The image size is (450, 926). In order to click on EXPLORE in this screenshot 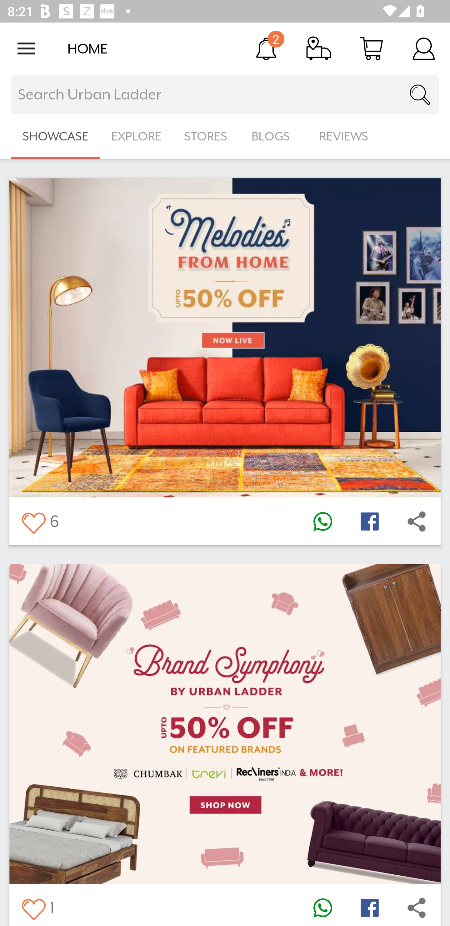, I will do `click(136, 136)`.